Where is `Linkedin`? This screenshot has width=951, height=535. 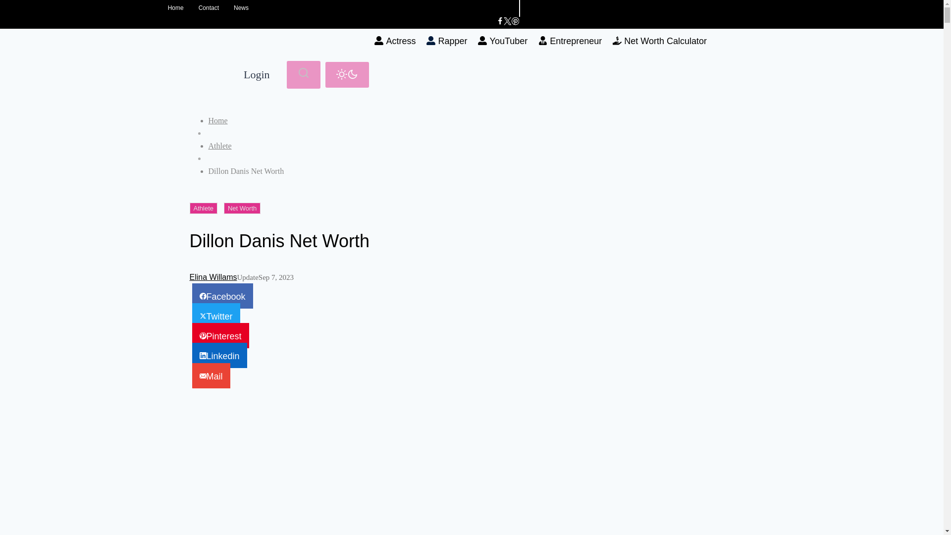 Linkedin is located at coordinates (219, 356).